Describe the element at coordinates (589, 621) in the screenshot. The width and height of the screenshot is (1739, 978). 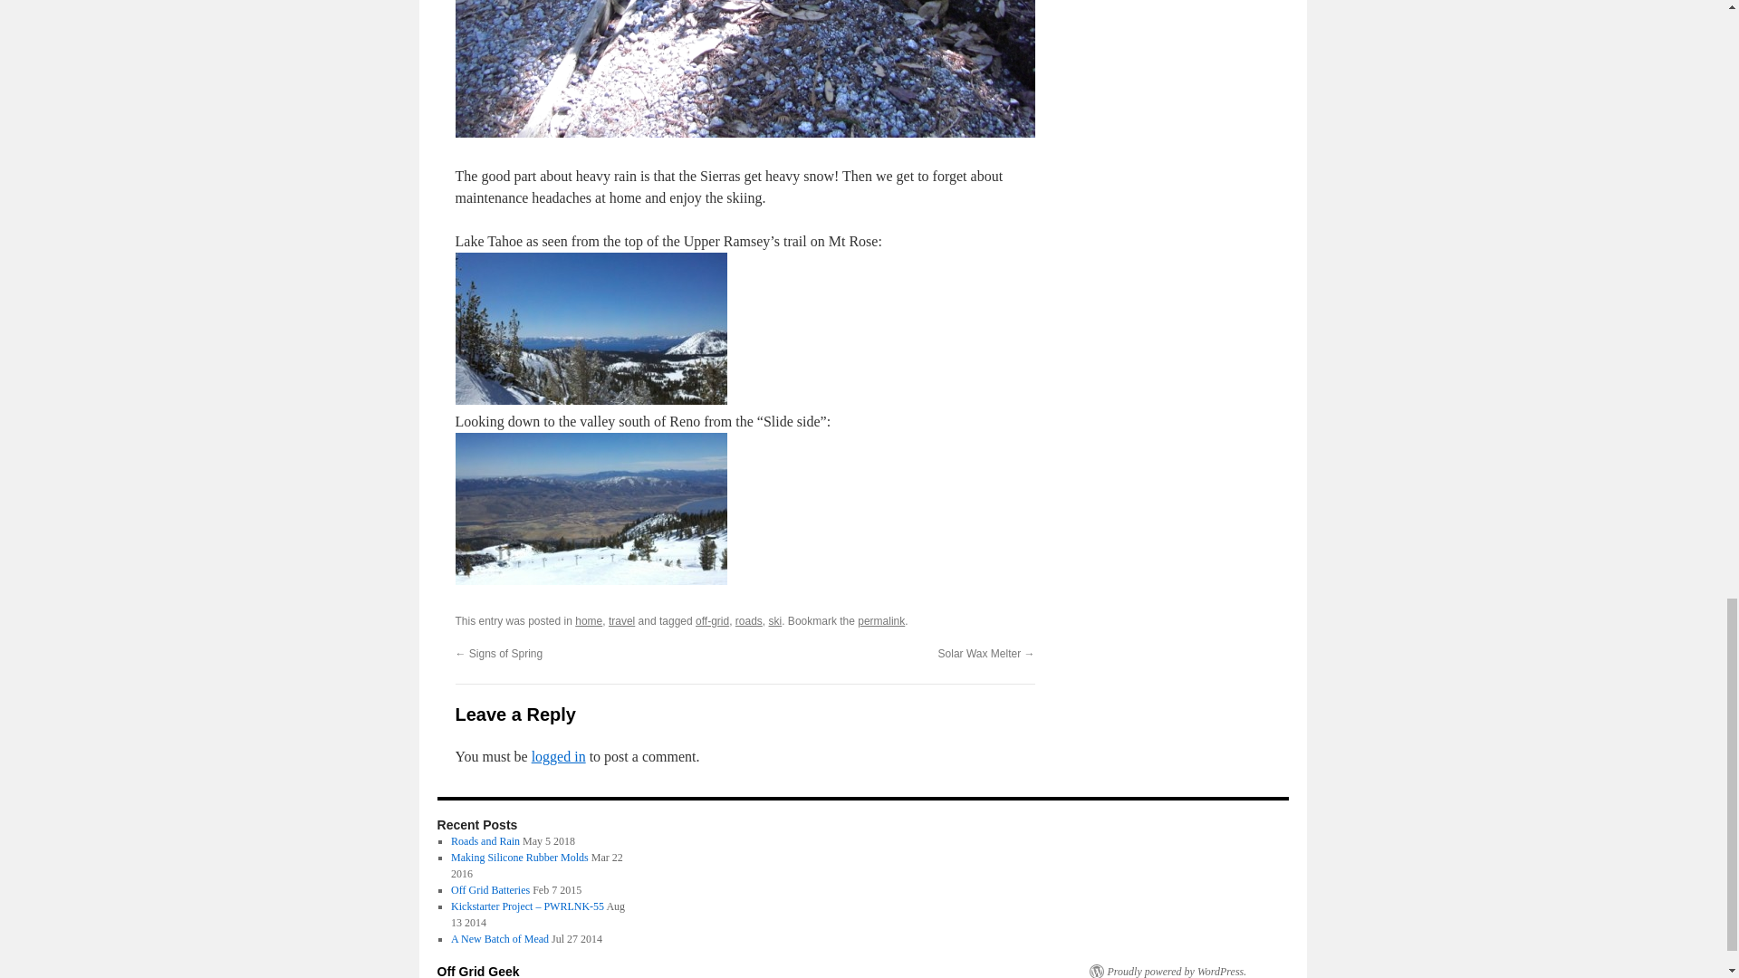
I see `home` at that location.